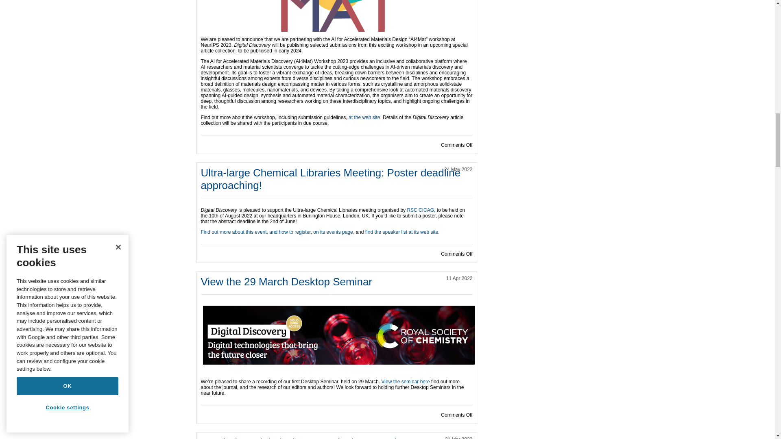  What do you see at coordinates (406, 382) in the screenshot?
I see `View the seminar here` at bounding box center [406, 382].